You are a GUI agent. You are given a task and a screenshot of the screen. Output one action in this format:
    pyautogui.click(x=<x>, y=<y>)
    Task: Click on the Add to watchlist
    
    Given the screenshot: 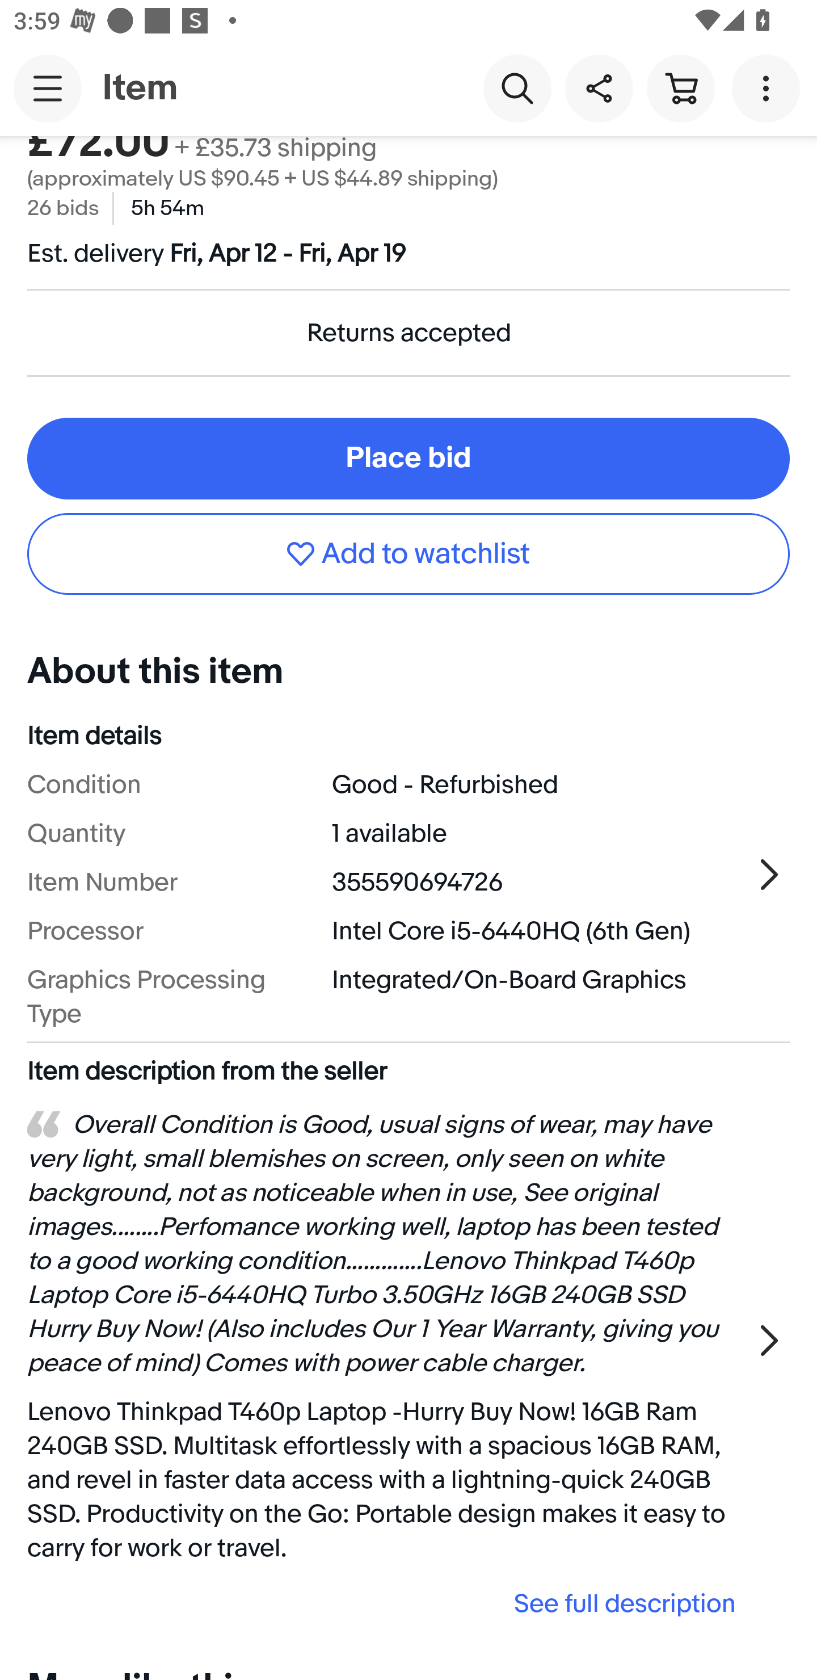 What is the action you would take?
    pyautogui.click(x=408, y=553)
    